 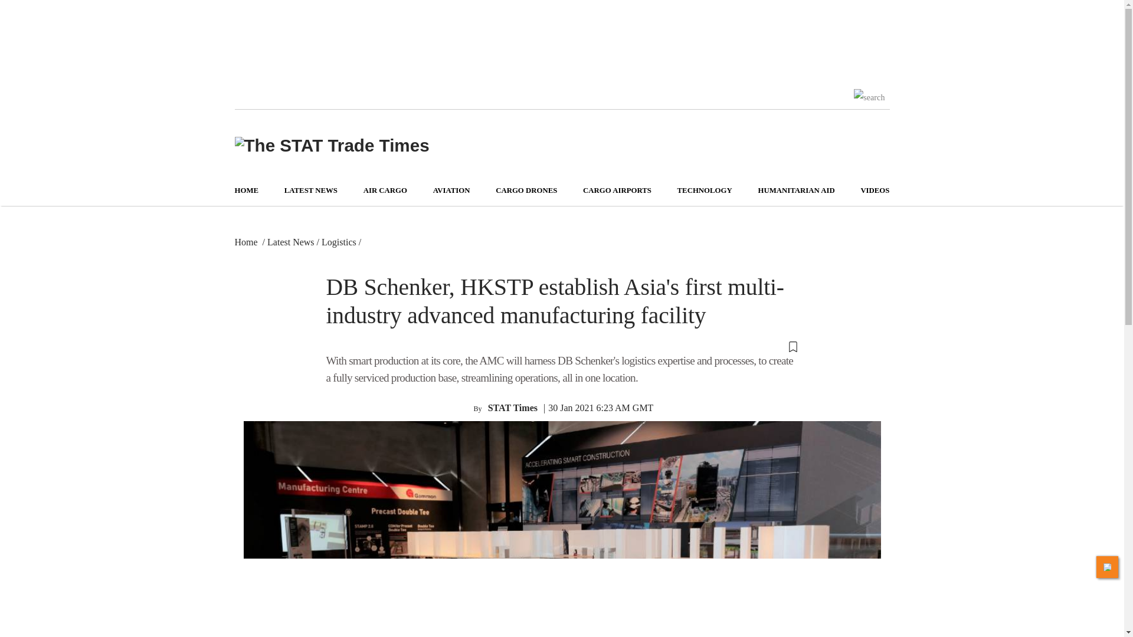 I want to click on TECHNOLOGY, so click(x=705, y=191).